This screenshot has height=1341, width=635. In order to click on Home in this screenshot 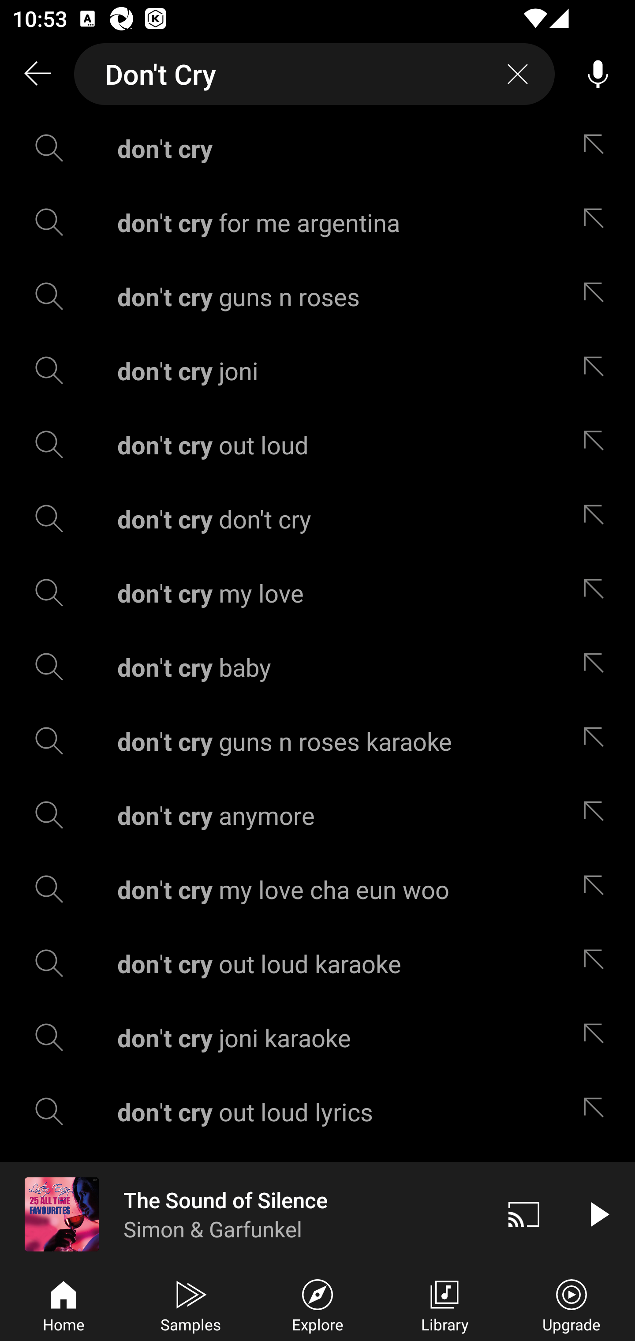, I will do `click(63, 1304)`.